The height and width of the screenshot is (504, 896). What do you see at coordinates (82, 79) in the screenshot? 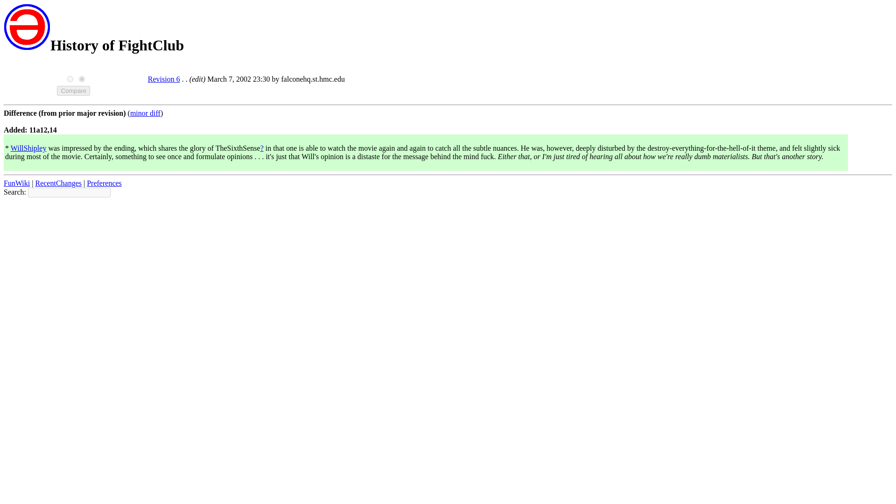
I see `6` at bounding box center [82, 79].